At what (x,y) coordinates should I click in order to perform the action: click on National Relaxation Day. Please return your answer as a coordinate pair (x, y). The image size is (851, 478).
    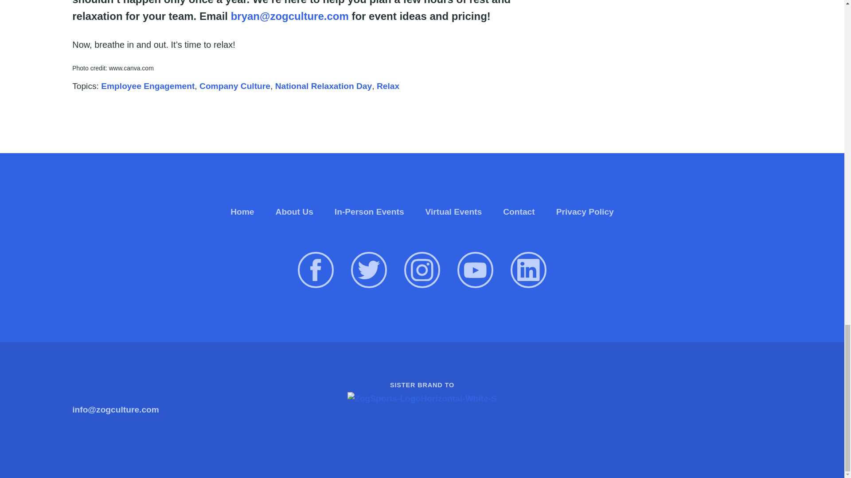
    Looking at the image, I should click on (324, 86).